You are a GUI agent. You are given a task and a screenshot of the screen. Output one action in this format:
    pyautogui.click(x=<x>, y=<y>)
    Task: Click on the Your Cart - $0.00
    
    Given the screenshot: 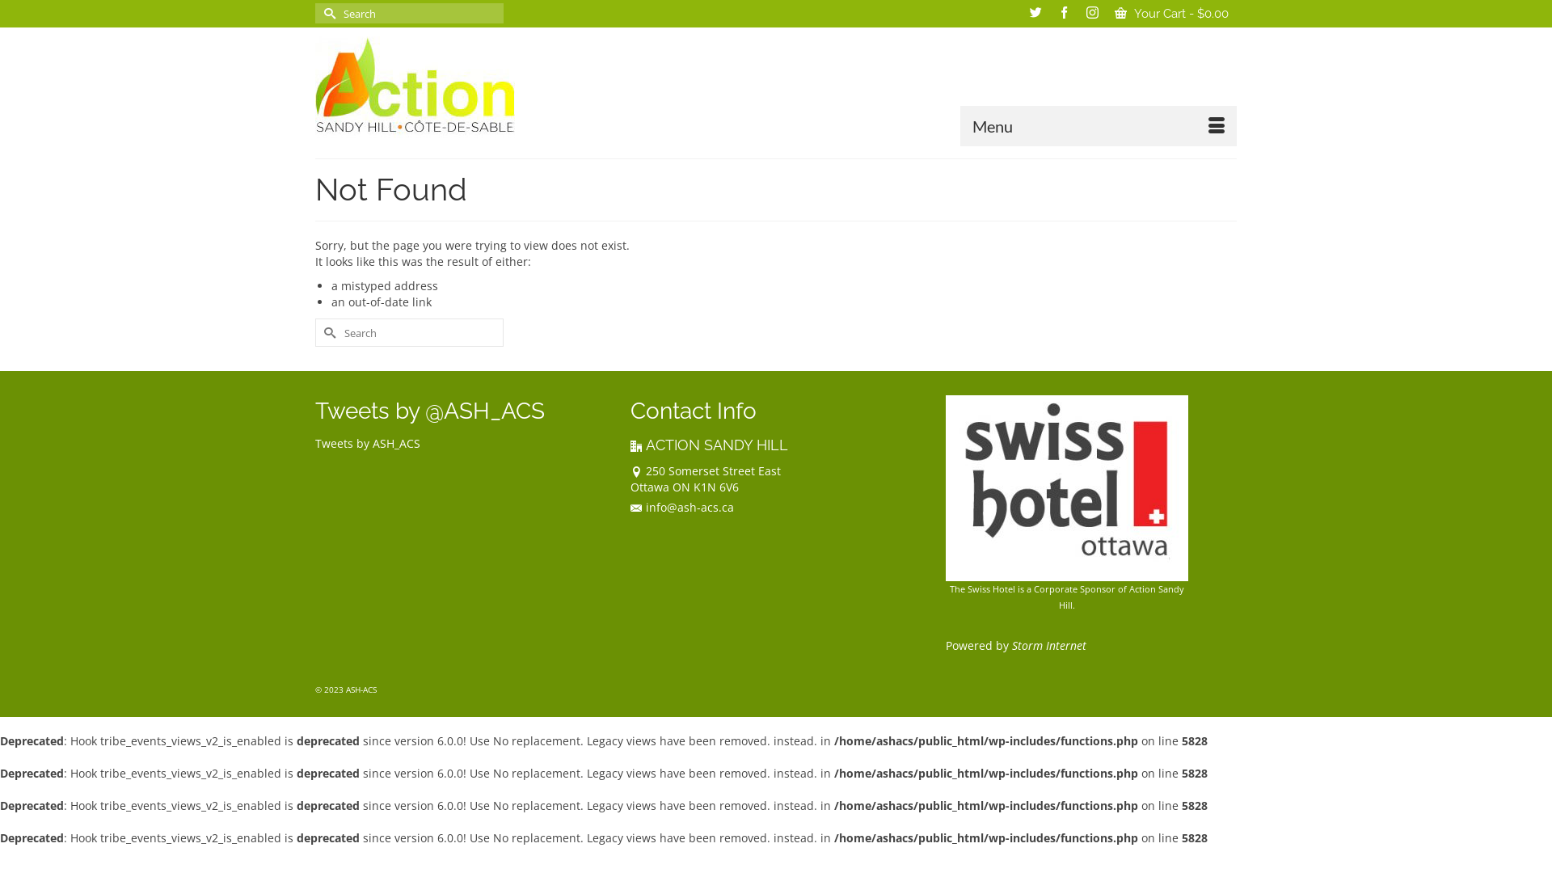 What is the action you would take?
    pyautogui.click(x=1172, y=14)
    